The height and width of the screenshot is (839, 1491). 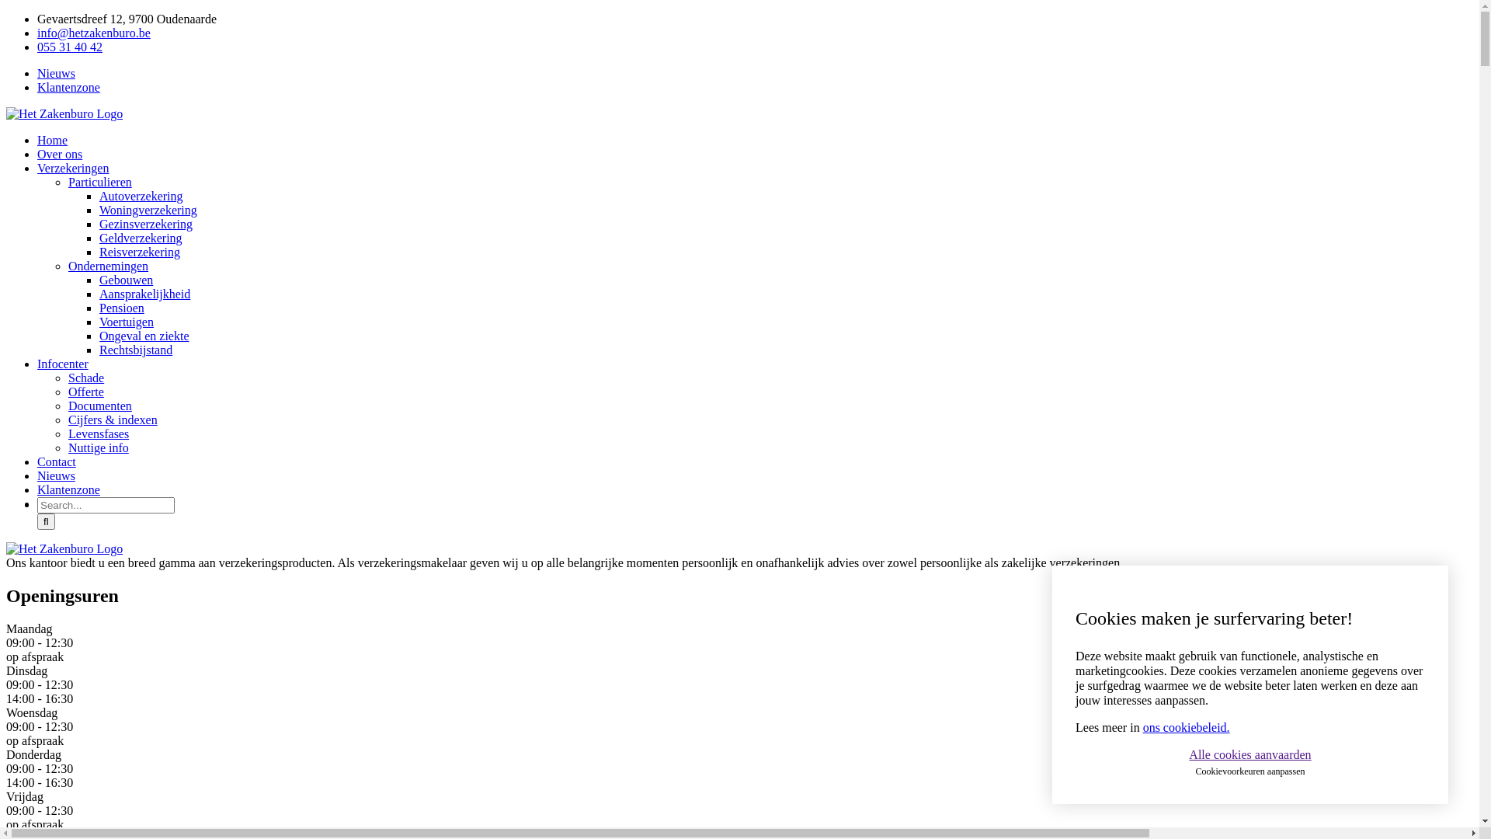 What do you see at coordinates (100, 182) in the screenshot?
I see `Particulieren` at bounding box center [100, 182].